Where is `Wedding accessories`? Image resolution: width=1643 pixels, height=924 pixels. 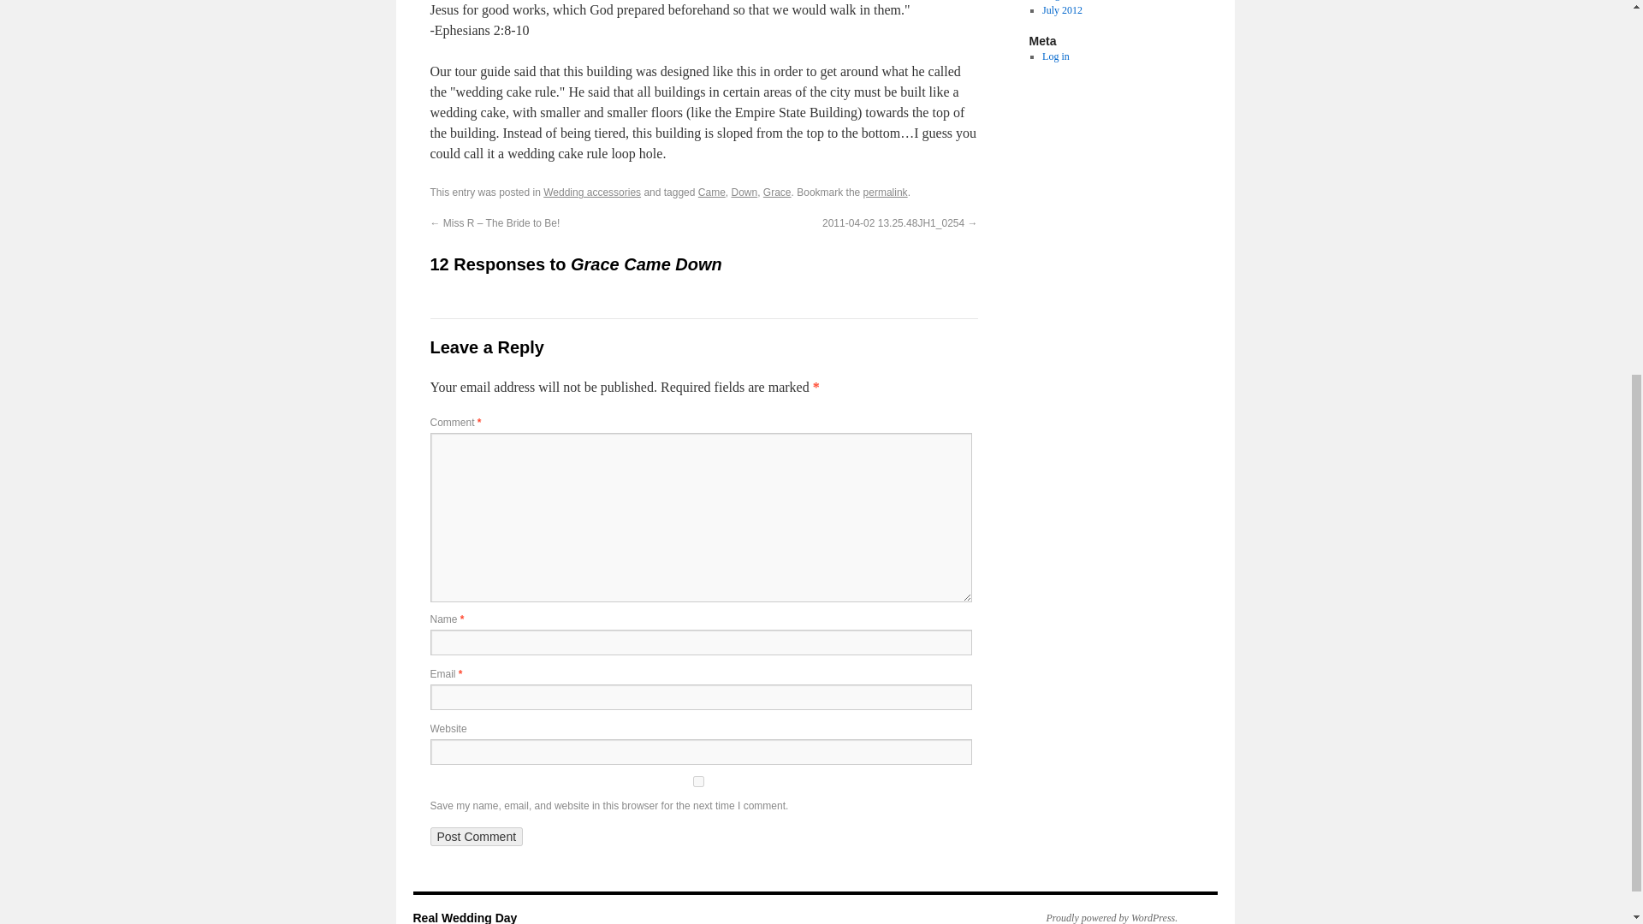 Wedding accessories is located at coordinates (592, 192).